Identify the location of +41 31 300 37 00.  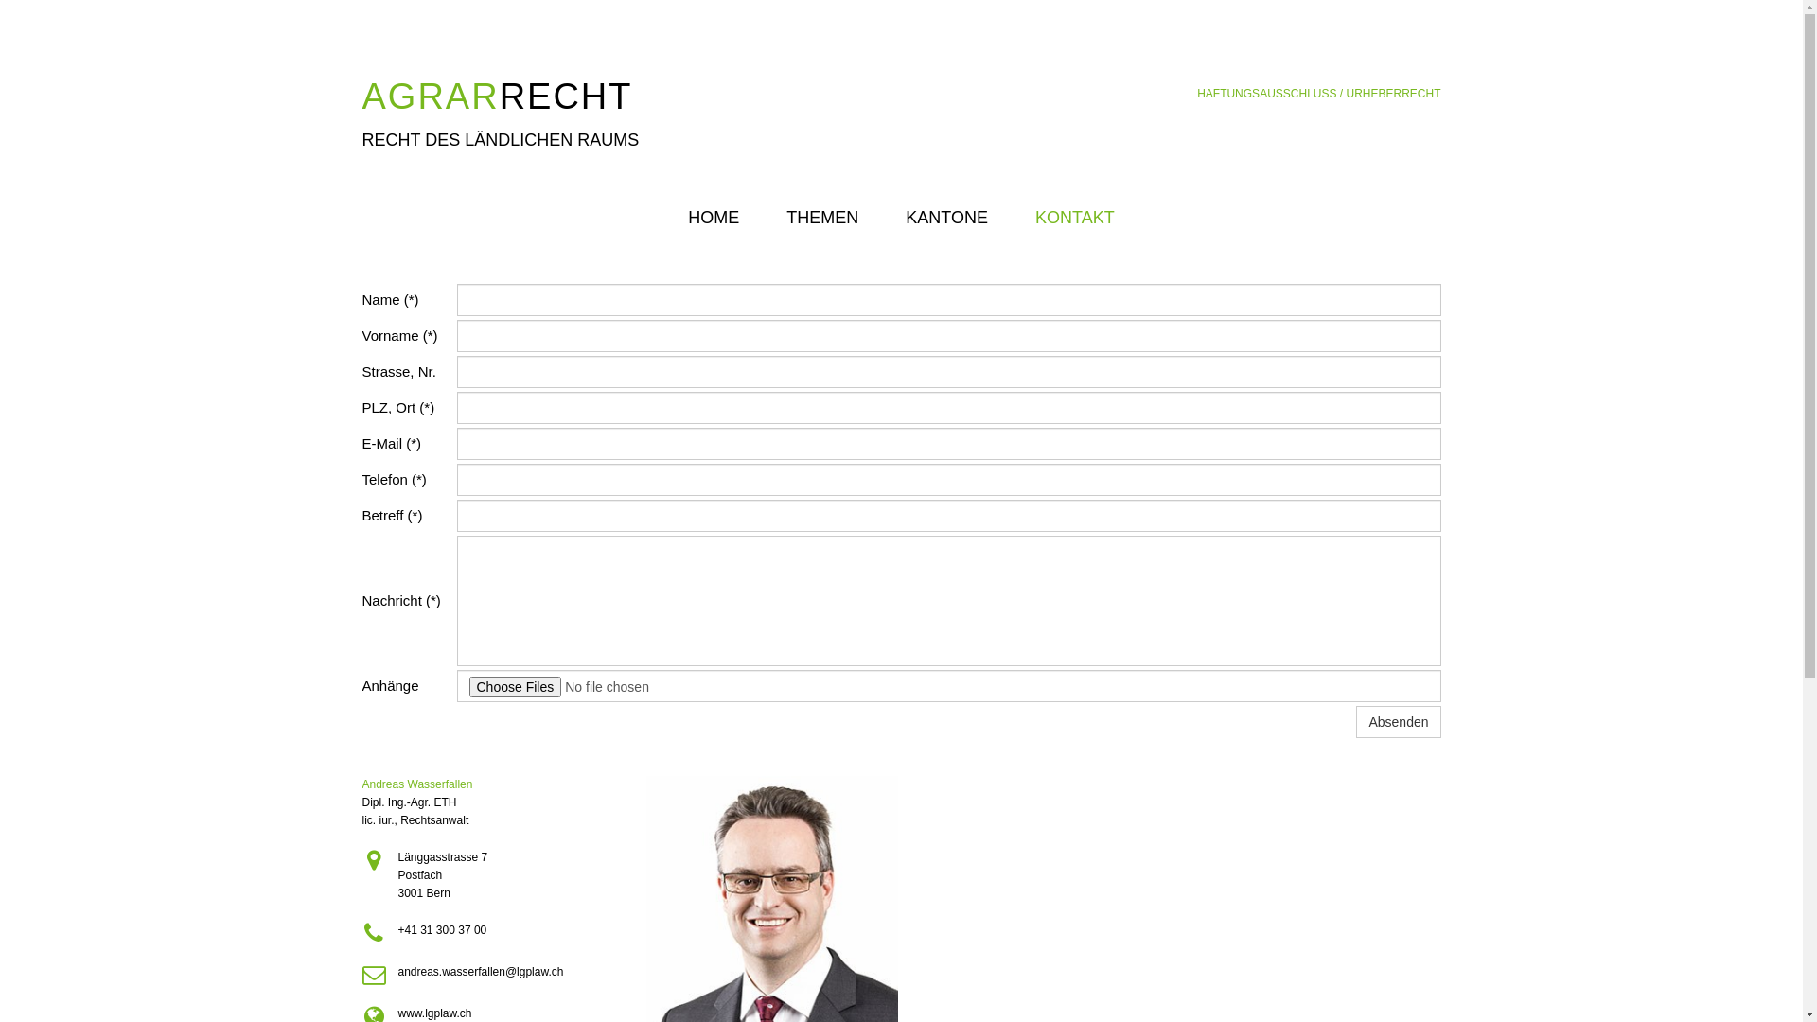
(442, 930).